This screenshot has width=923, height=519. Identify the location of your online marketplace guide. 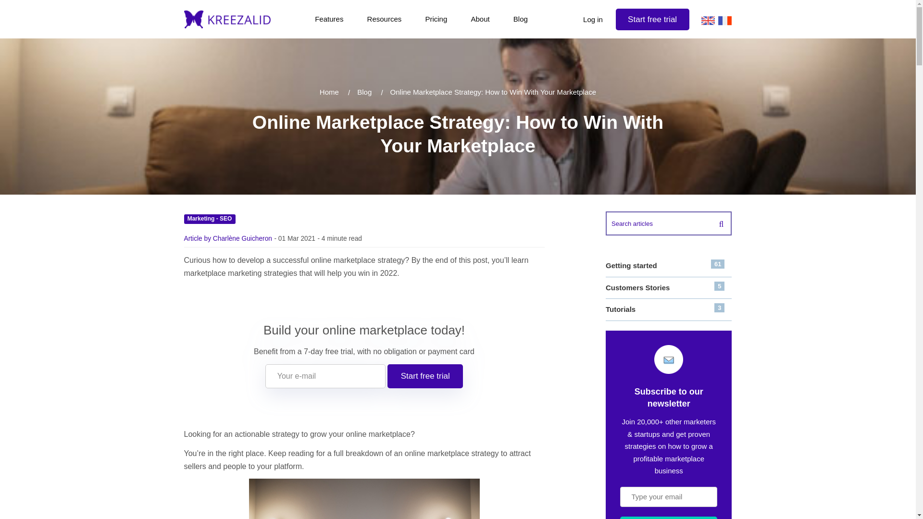
(425, 376).